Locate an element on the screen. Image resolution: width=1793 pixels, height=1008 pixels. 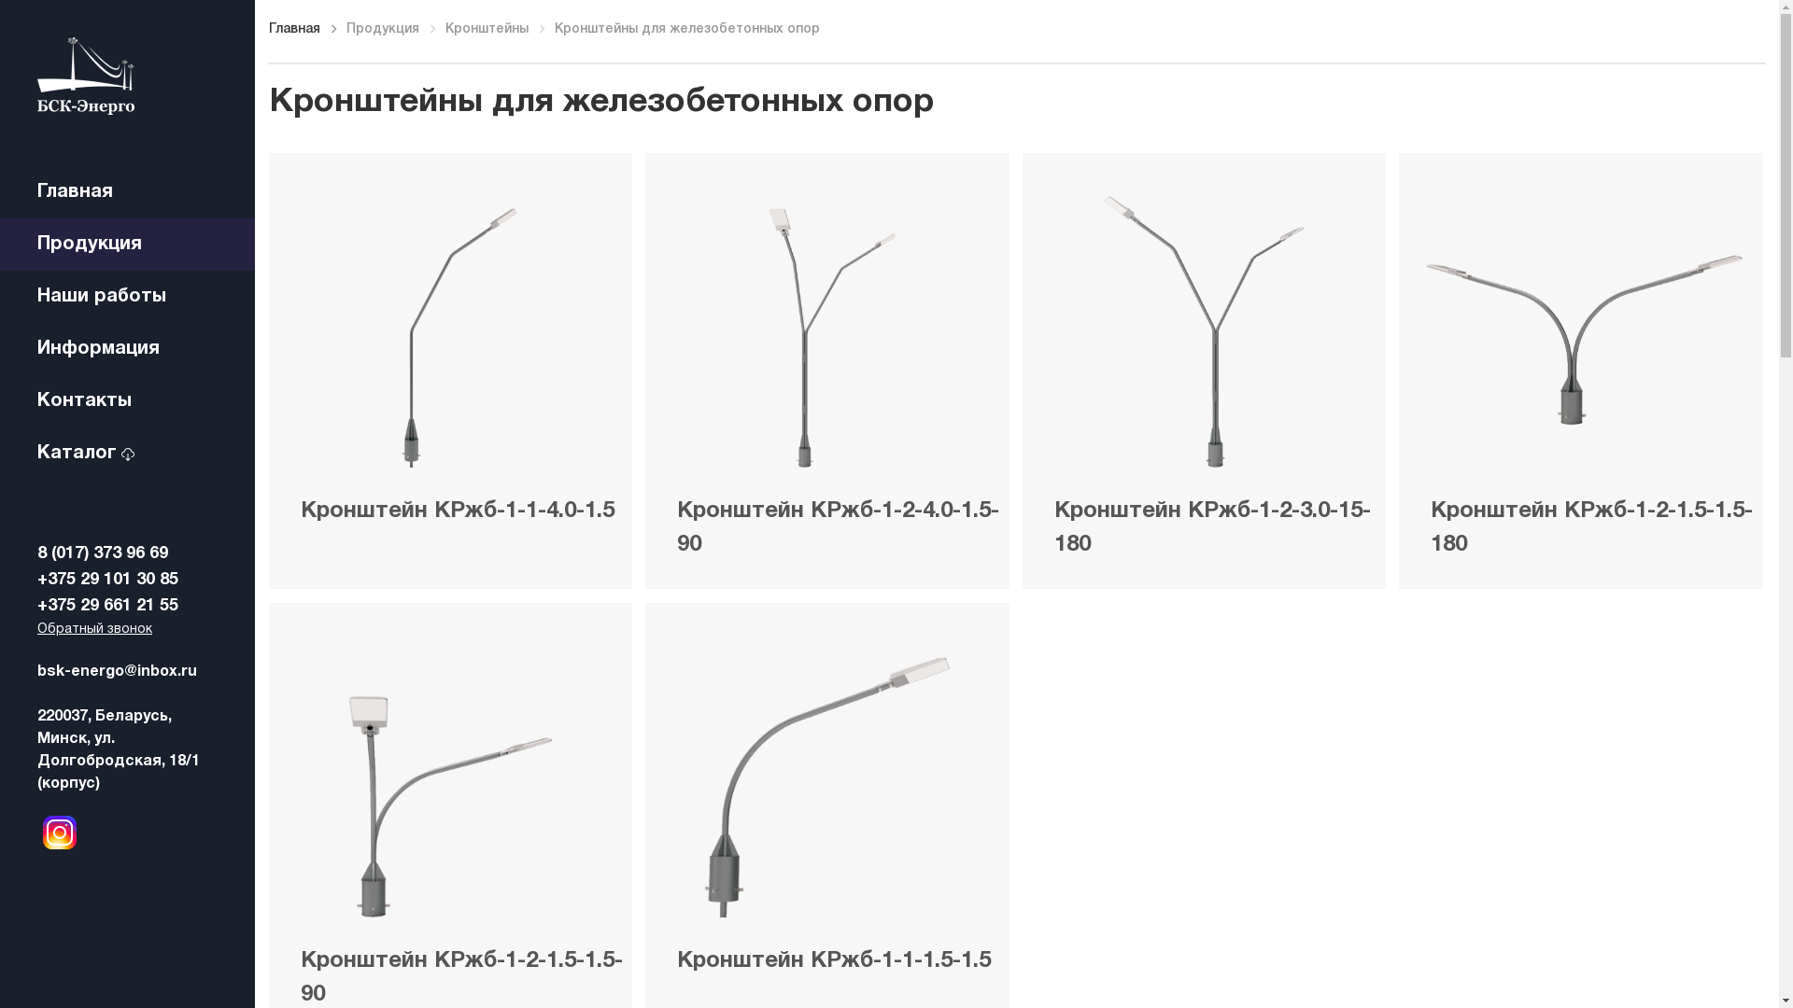
8 (017) 373 96 69 is located at coordinates (127, 554).